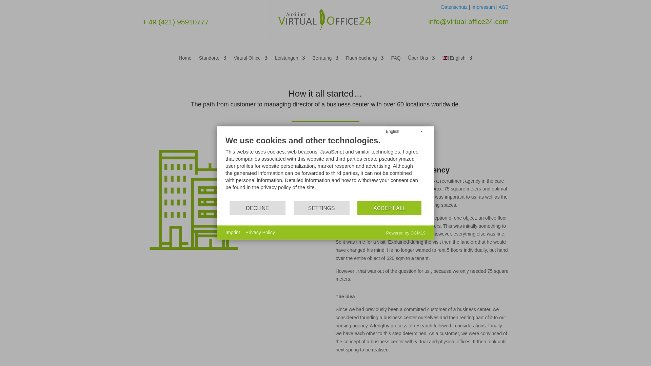  Describe the element at coordinates (483, 7) in the screenshot. I see `Impressum` at that location.